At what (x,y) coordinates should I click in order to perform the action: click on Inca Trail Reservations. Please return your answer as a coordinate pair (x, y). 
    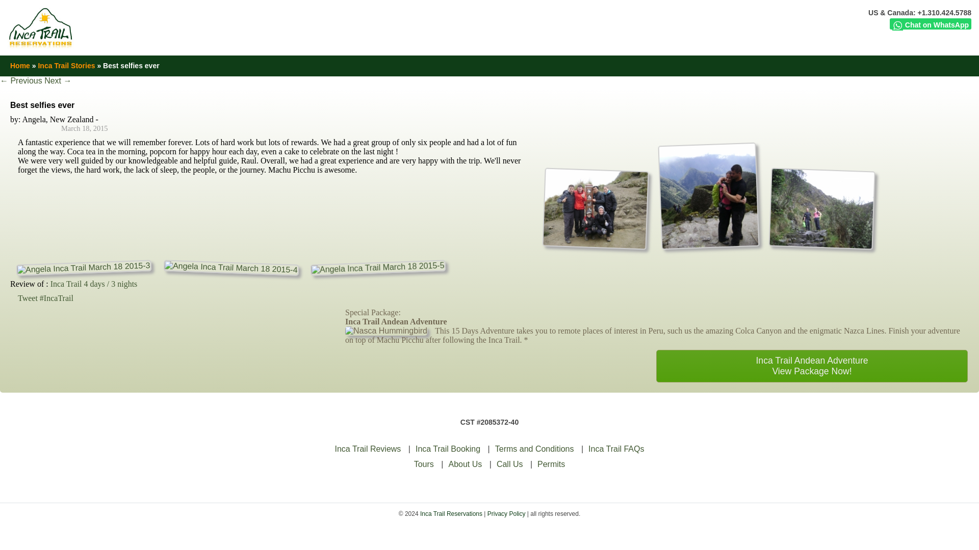
    Looking at the image, I should click on (451, 514).